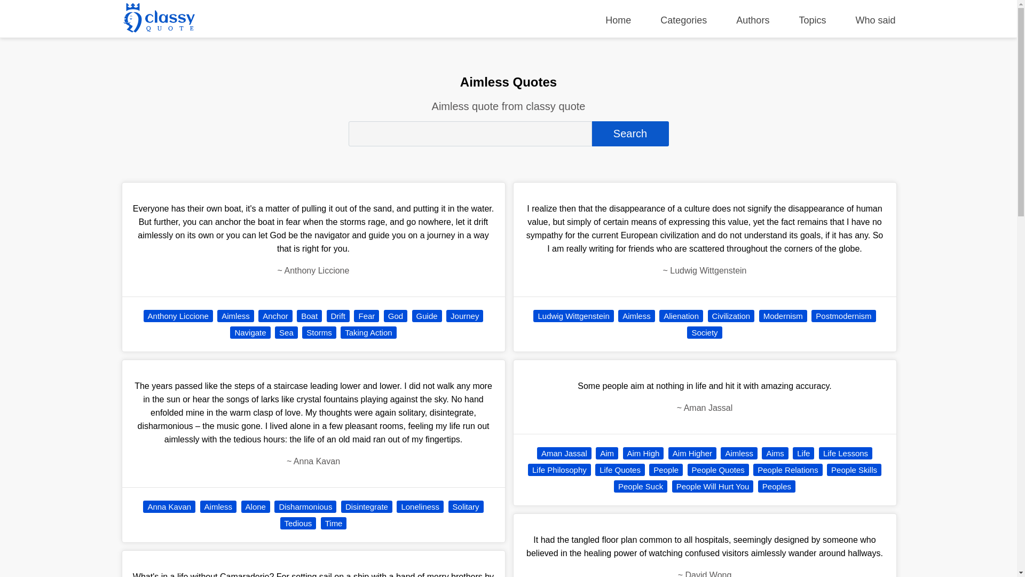 This screenshot has width=1025, height=577. What do you see at coordinates (305, 506) in the screenshot?
I see `Disharmonious` at bounding box center [305, 506].